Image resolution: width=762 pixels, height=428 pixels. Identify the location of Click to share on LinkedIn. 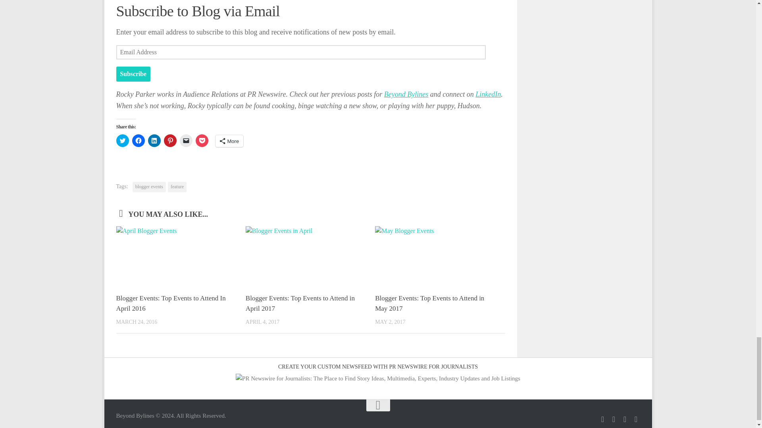
(154, 141).